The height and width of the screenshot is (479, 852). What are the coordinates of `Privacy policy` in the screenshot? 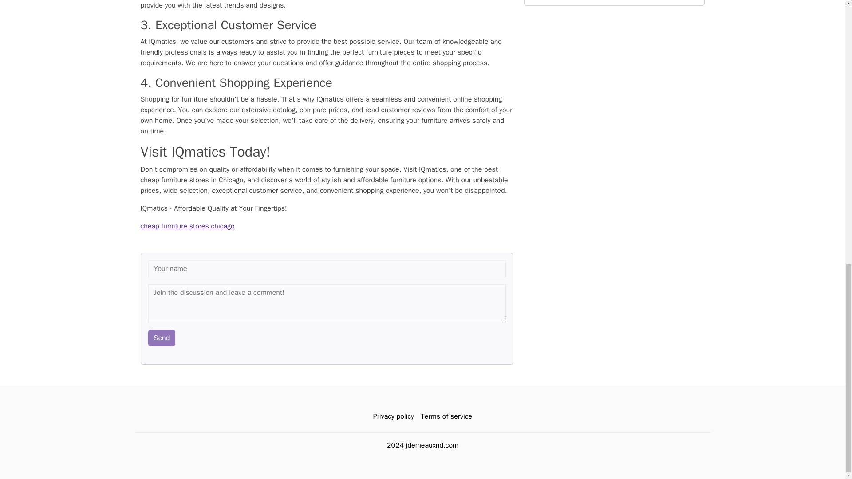 It's located at (393, 416).